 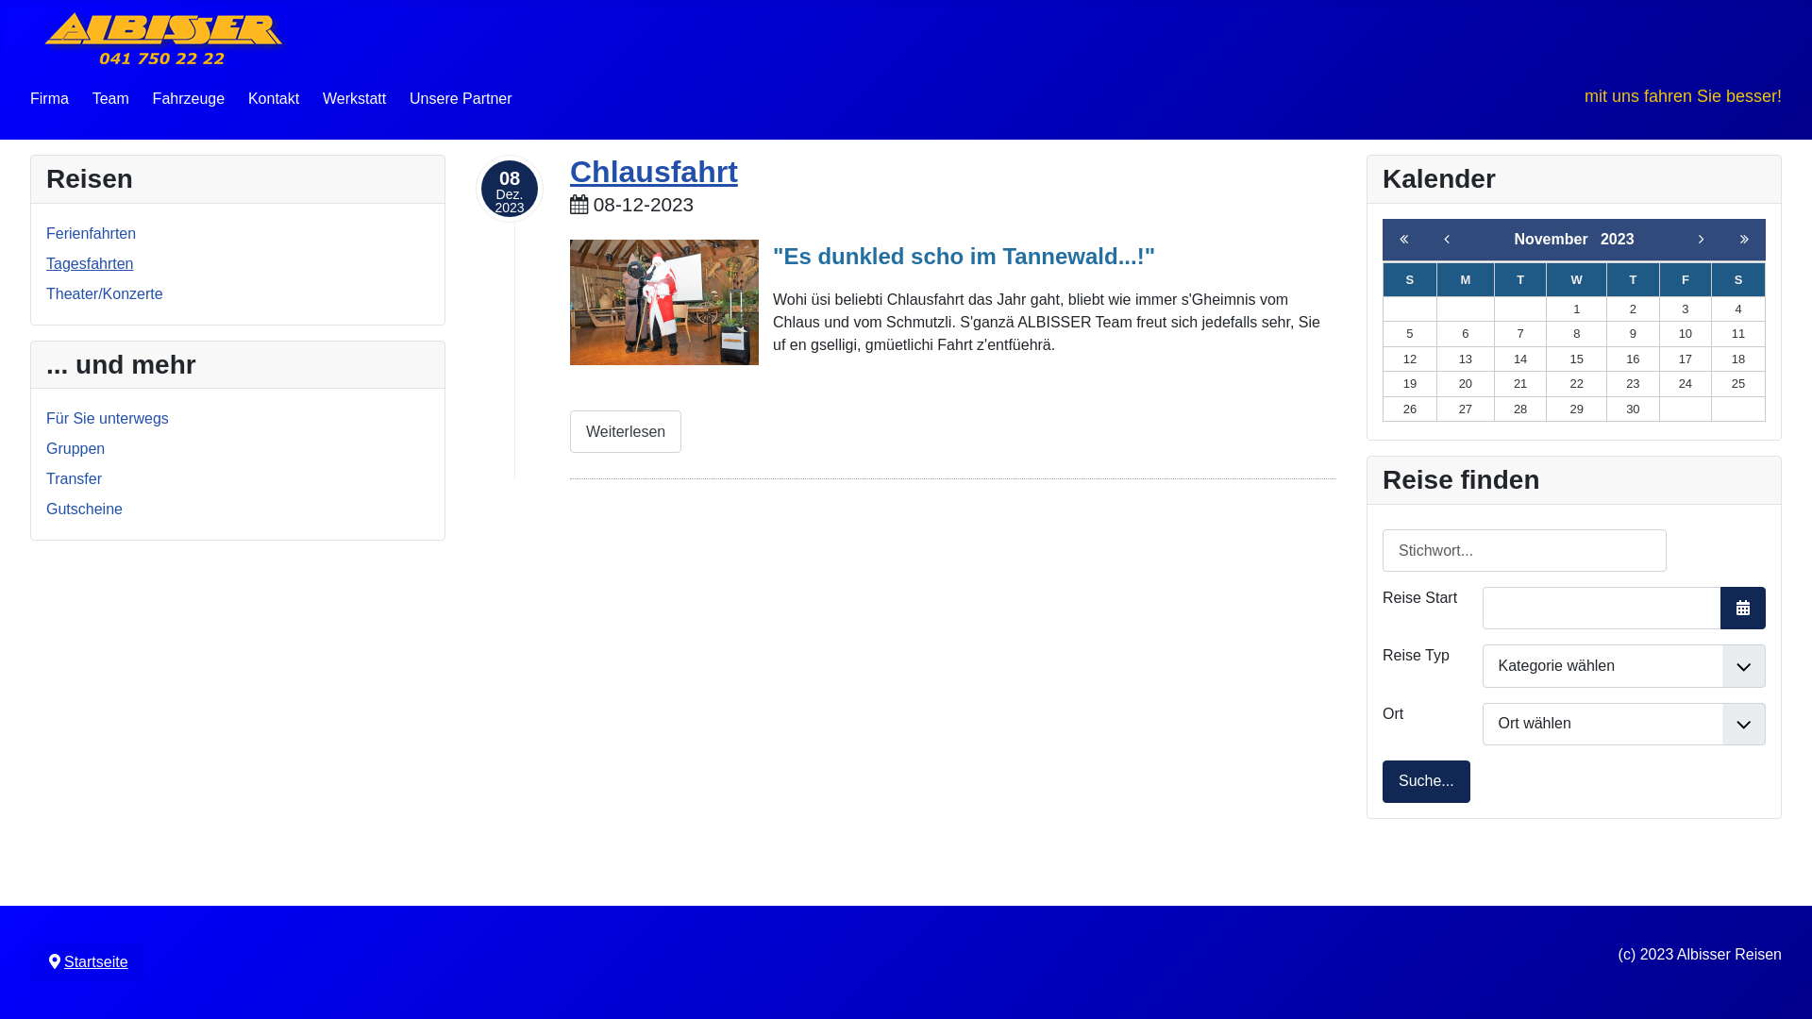 What do you see at coordinates (96, 962) in the screenshot?
I see `Startseite` at bounding box center [96, 962].